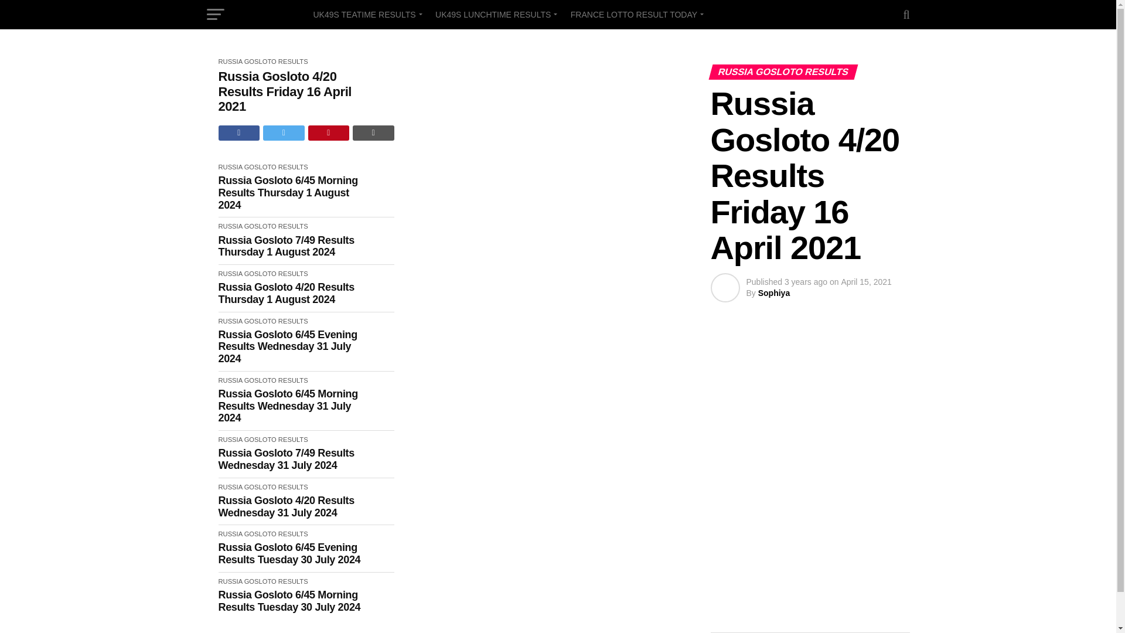 The image size is (1125, 633). I want to click on FRANCE LOTTO RESULT TODAY, so click(635, 14).